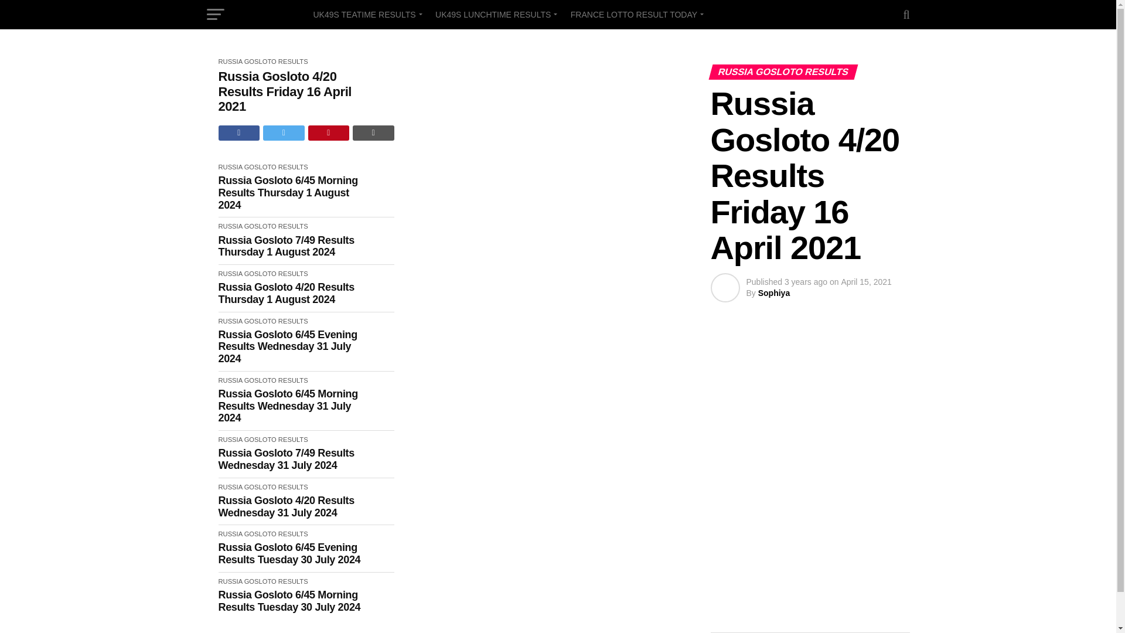 The image size is (1125, 633). I want to click on FRANCE LOTTO RESULT TODAY, so click(635, 14).